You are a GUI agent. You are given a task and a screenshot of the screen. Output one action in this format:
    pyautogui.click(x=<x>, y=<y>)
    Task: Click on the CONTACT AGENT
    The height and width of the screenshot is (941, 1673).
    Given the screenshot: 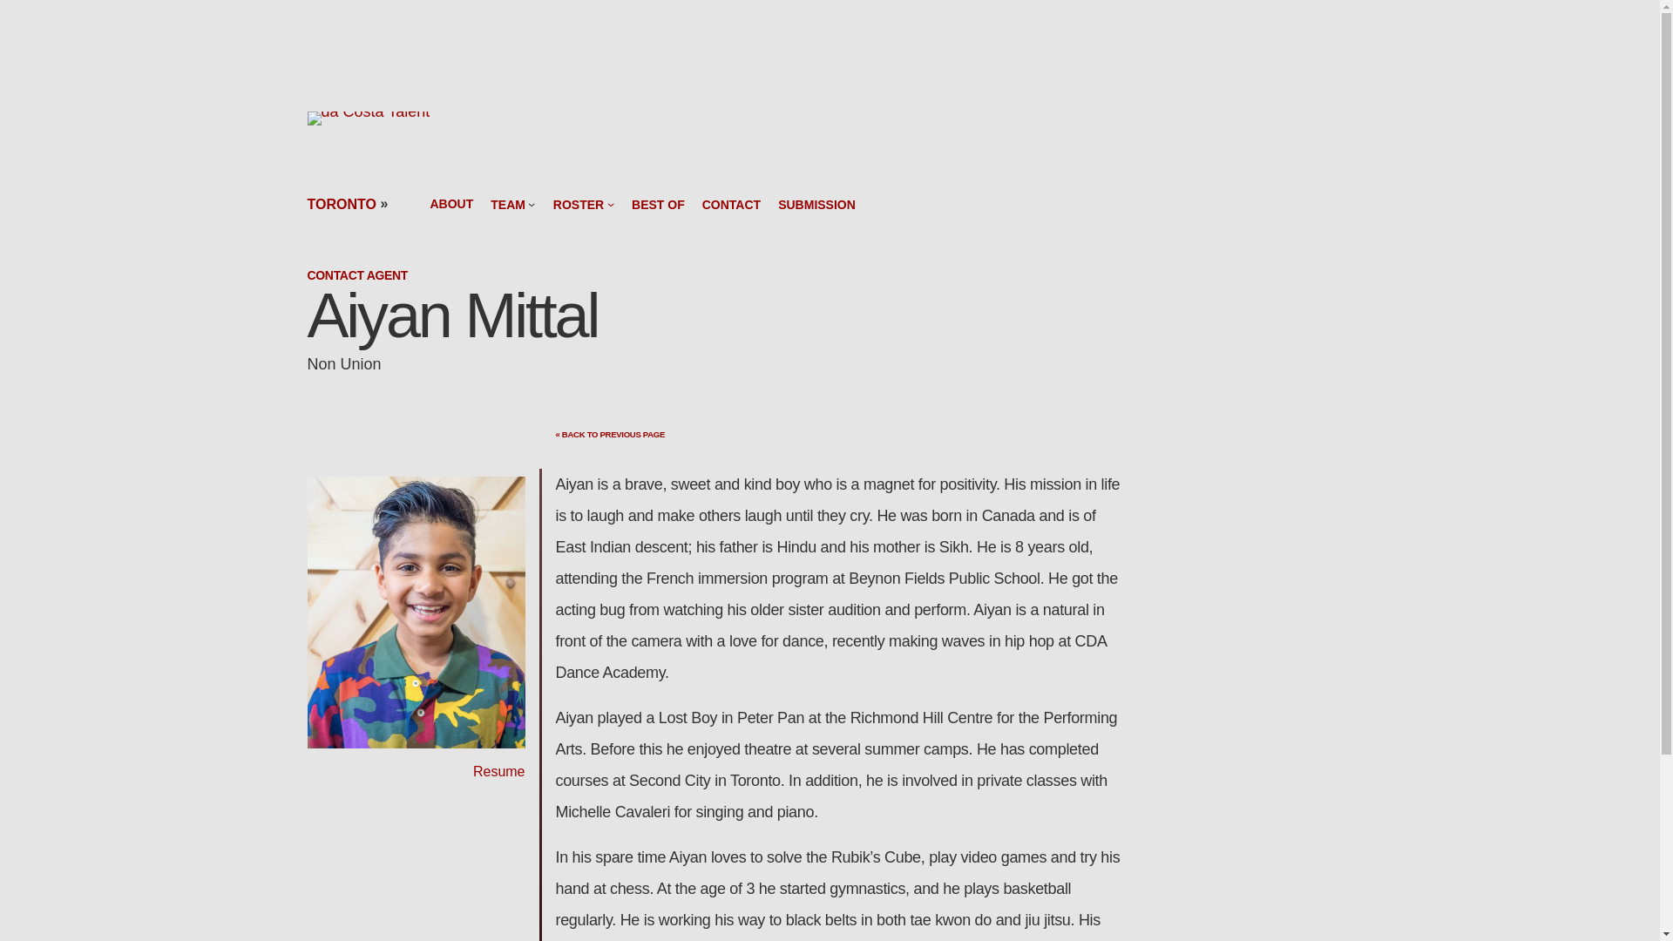 What is the action you would take?
    pyautogui.click(x=357, y=275)
    